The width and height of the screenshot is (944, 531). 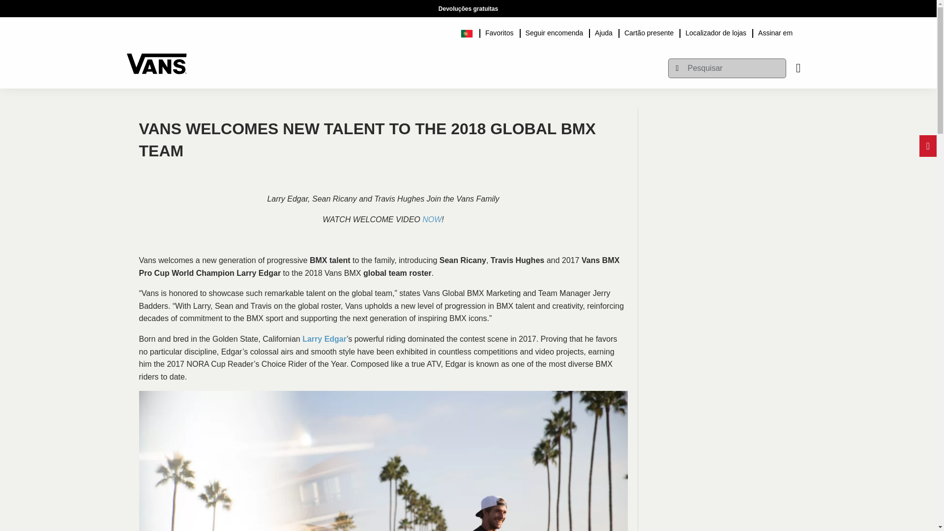 What do you see at coordinates (775, 31) in the screenshot?
I see `Assinar em` at bounding box center [775, 31].